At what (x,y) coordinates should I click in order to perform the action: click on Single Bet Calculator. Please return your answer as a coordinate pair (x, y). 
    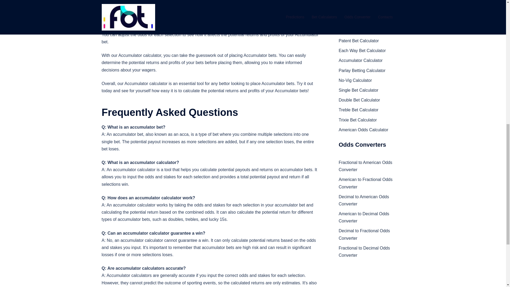
    Looking at the image, I should click on (358, 90).